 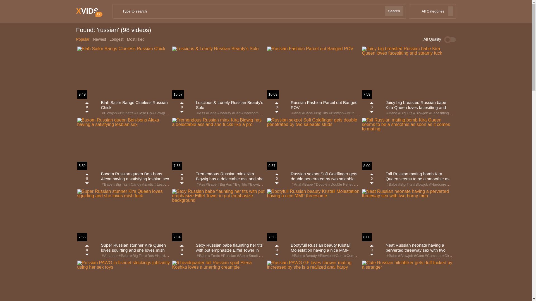 I want to click on Sex, so click(x=241, y=256).